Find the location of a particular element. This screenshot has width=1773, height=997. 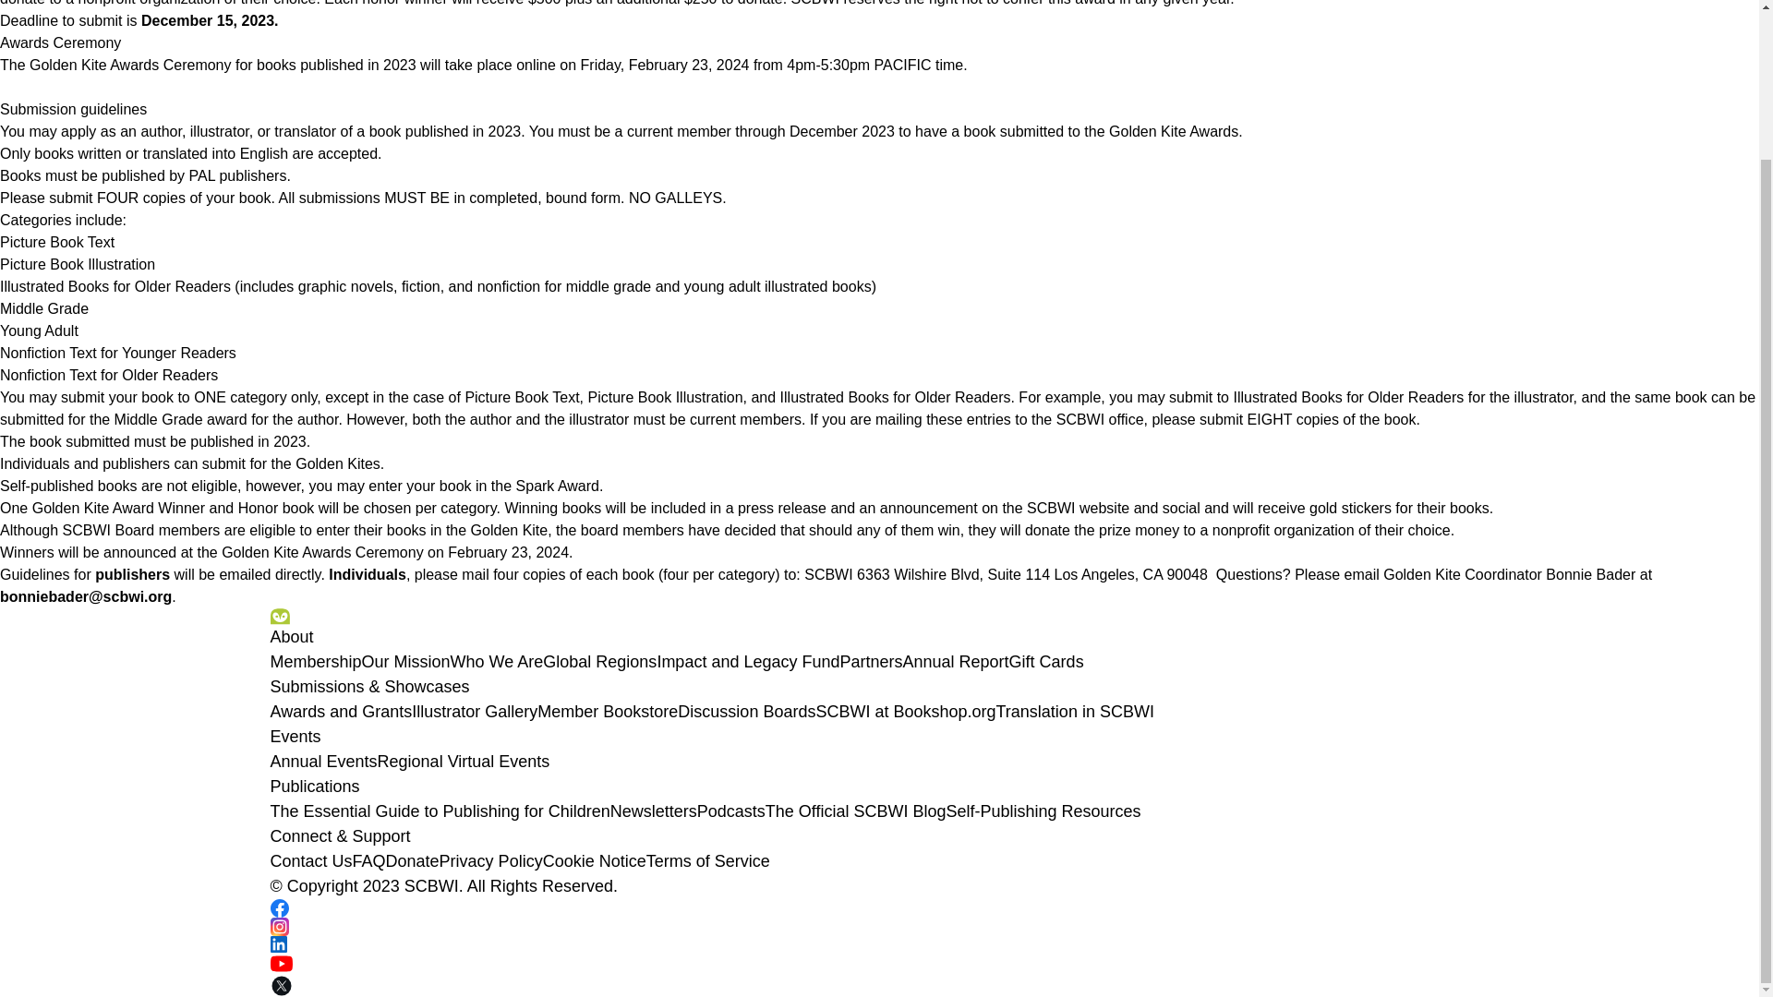

Who We Are is located at coordinates (497, 661).